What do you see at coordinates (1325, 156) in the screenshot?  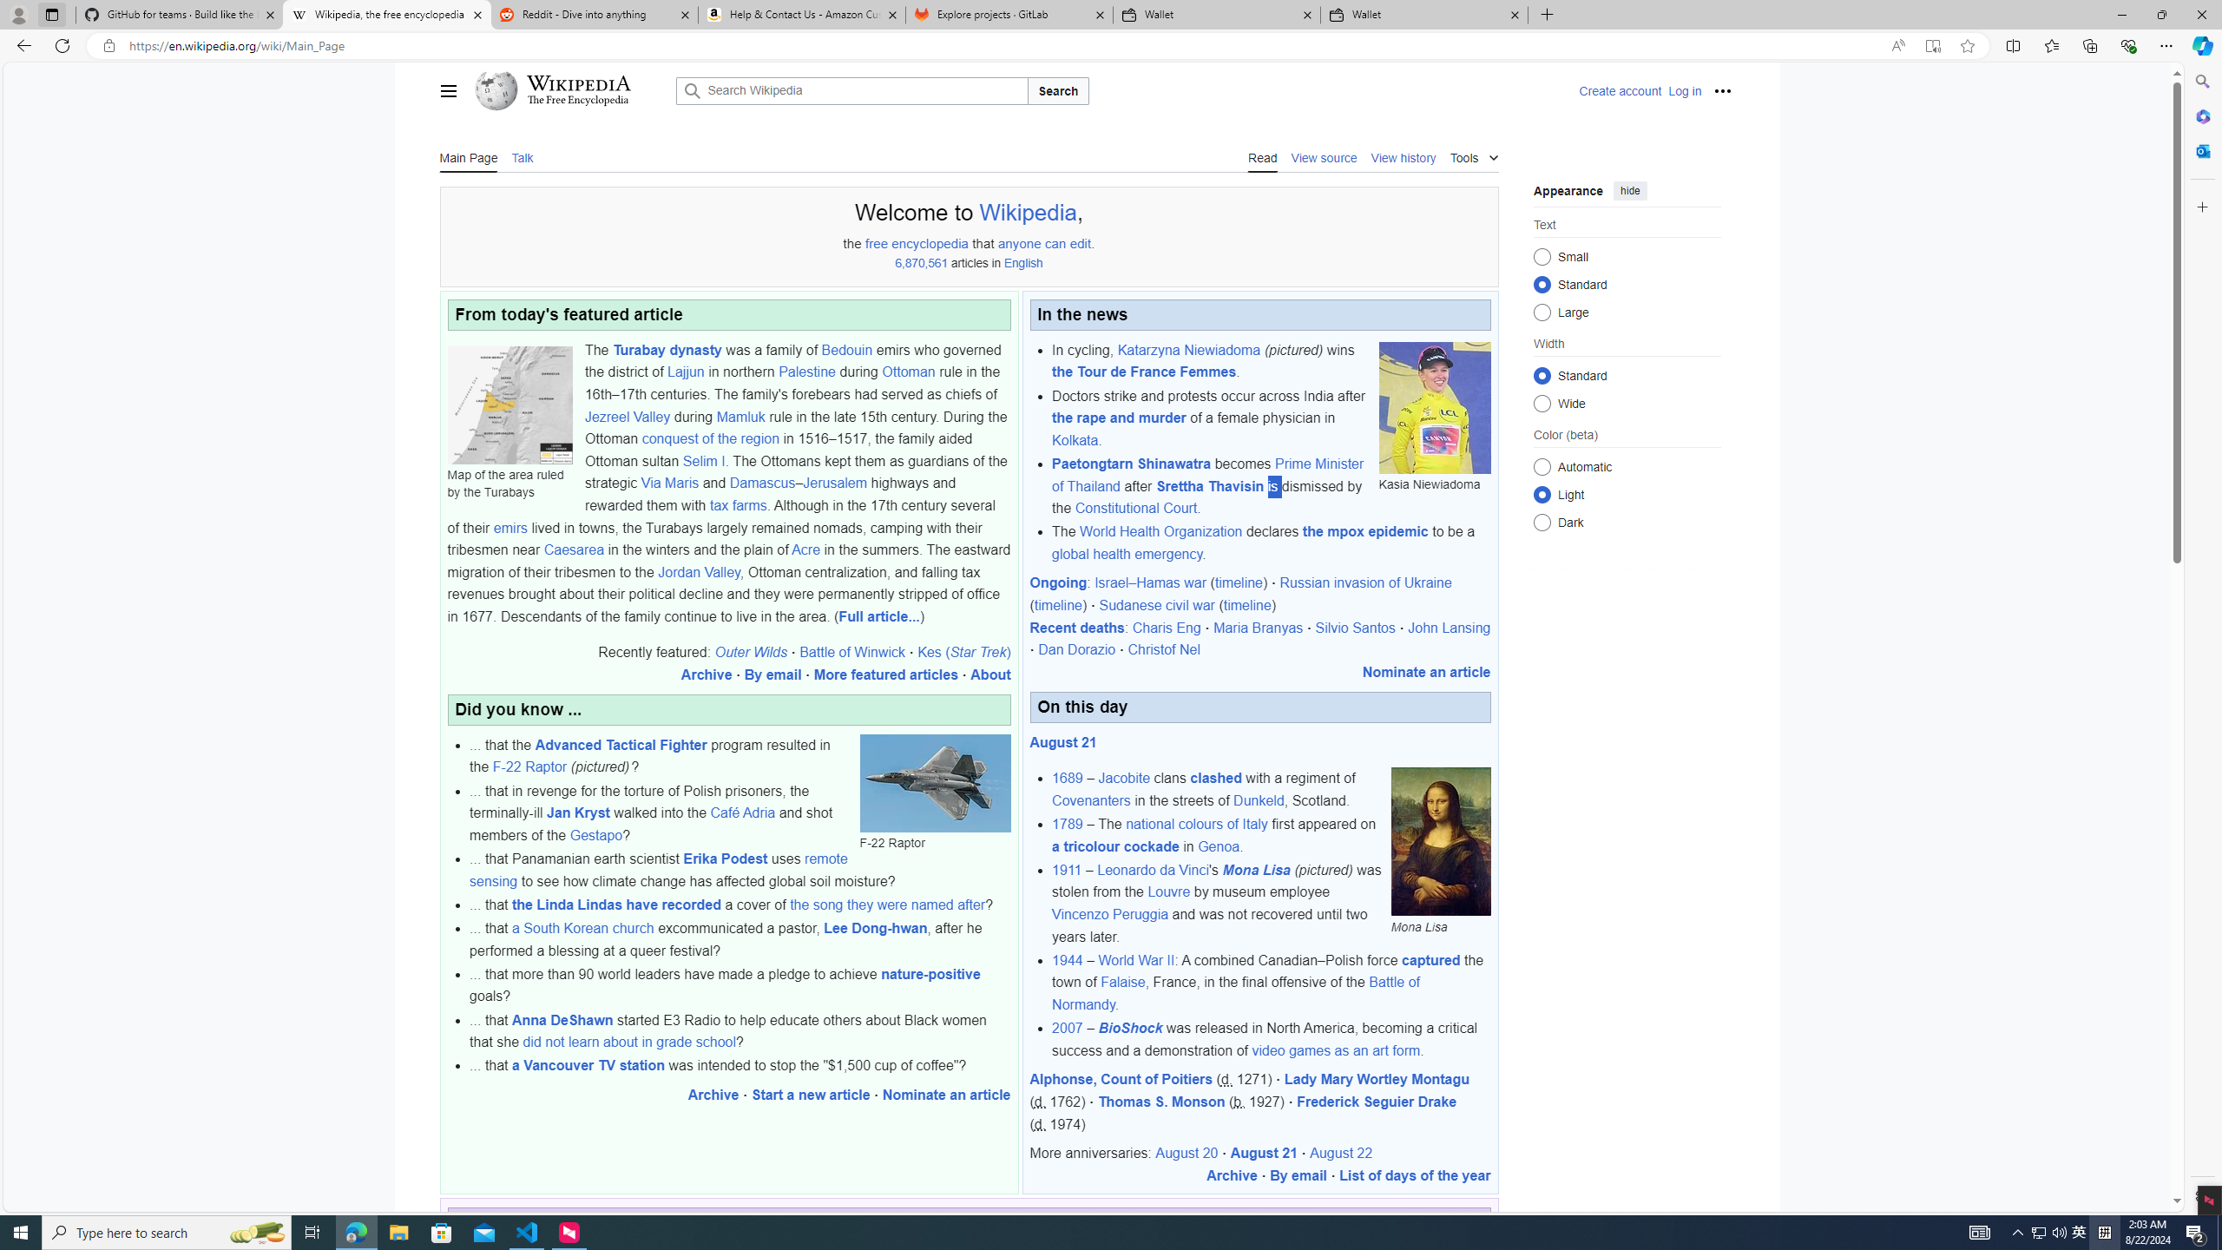 I see `View source` at bounding box center [1325, 156].